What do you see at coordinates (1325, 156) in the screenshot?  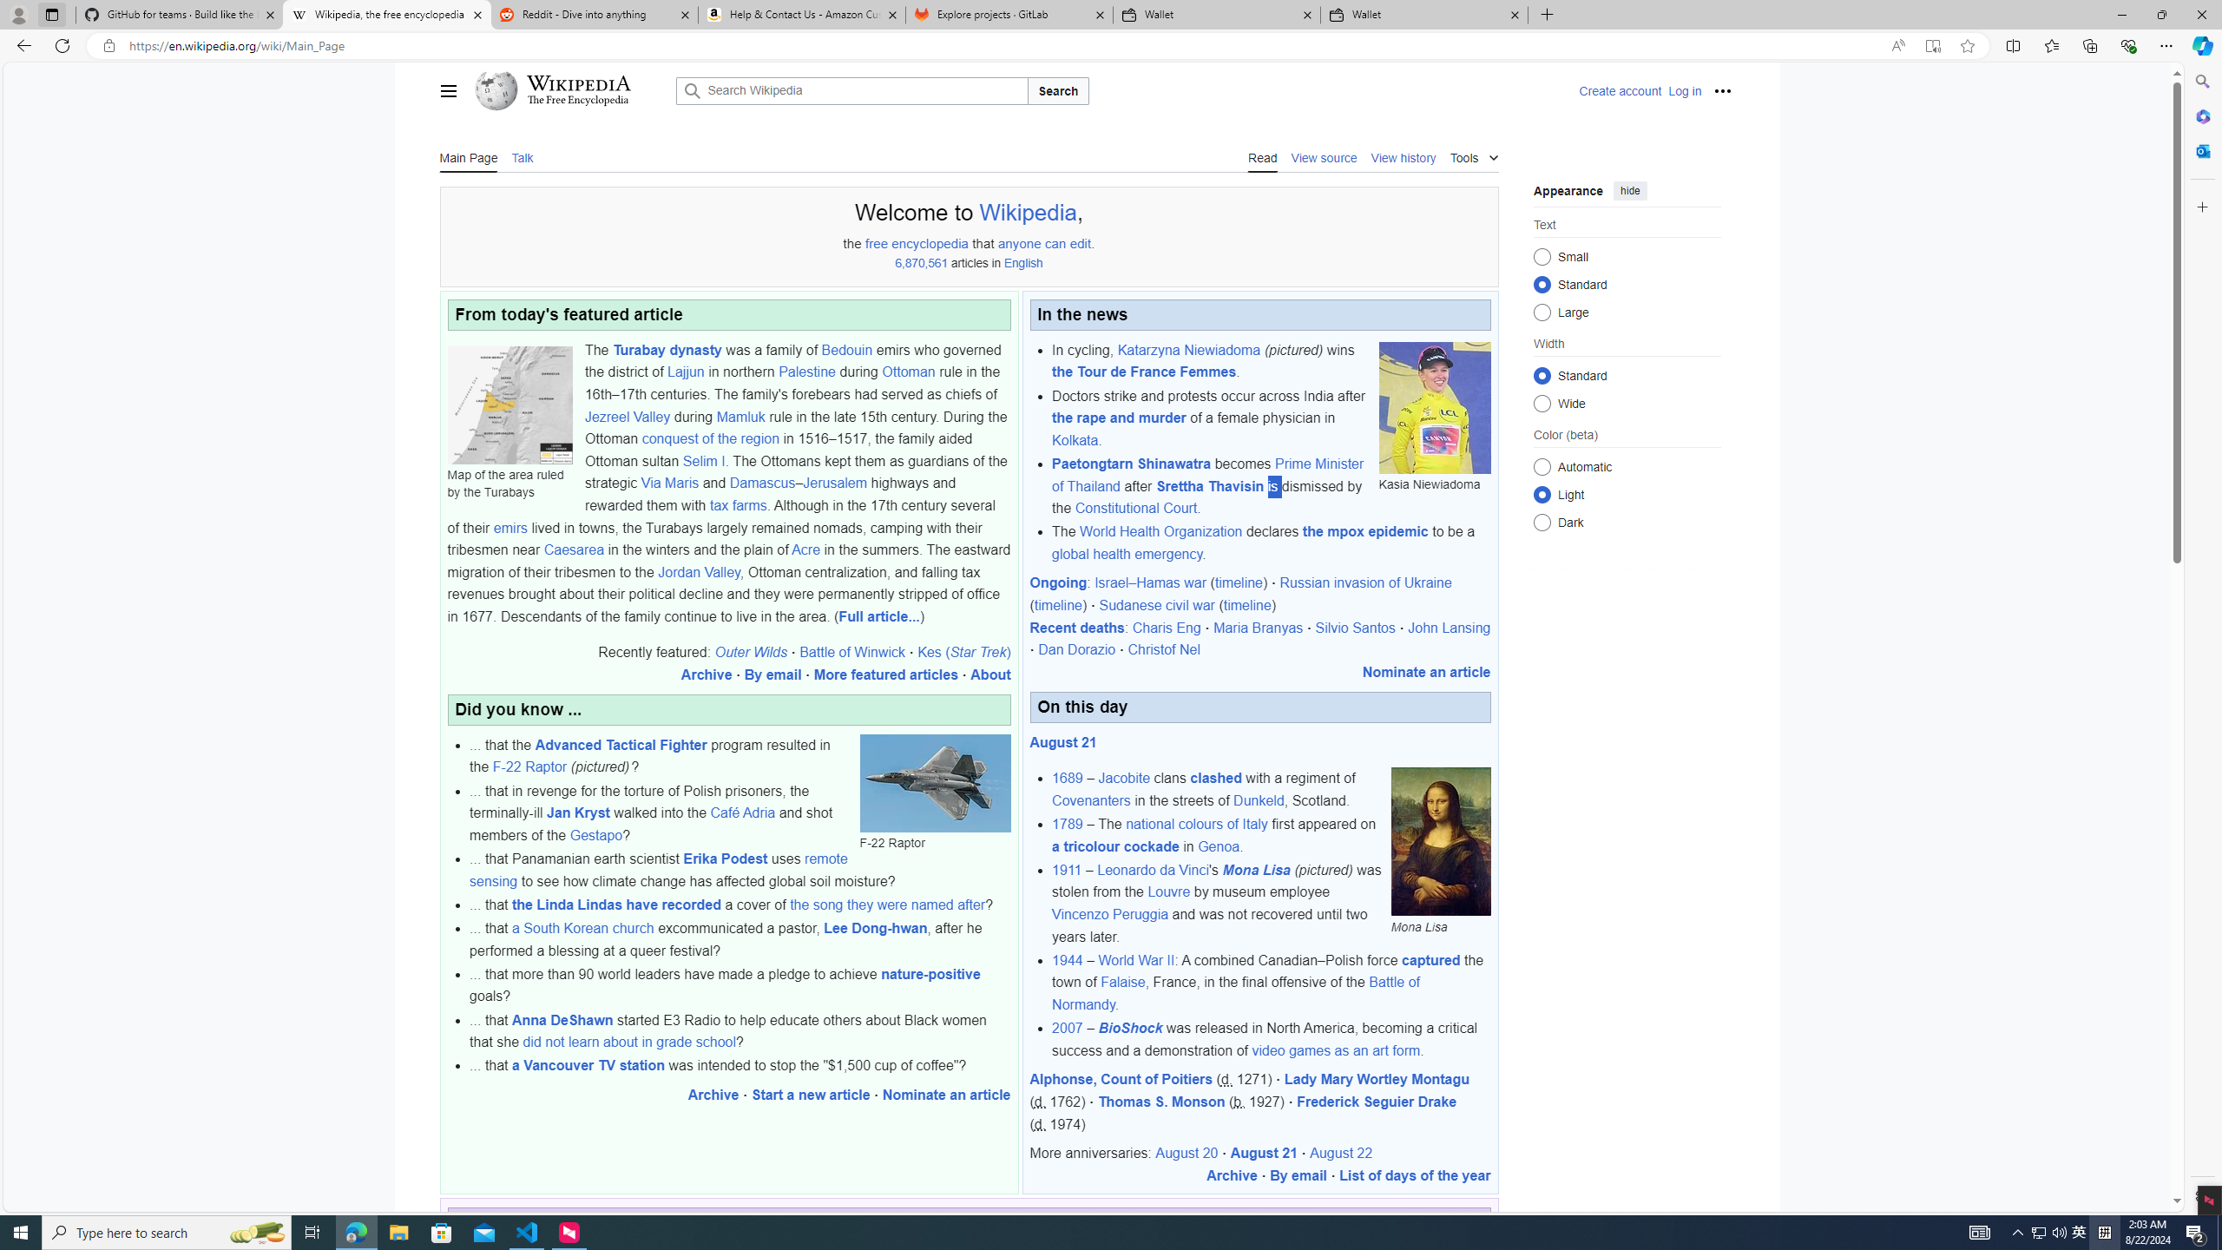 I see `View source` at bounding box center [1325, 156].